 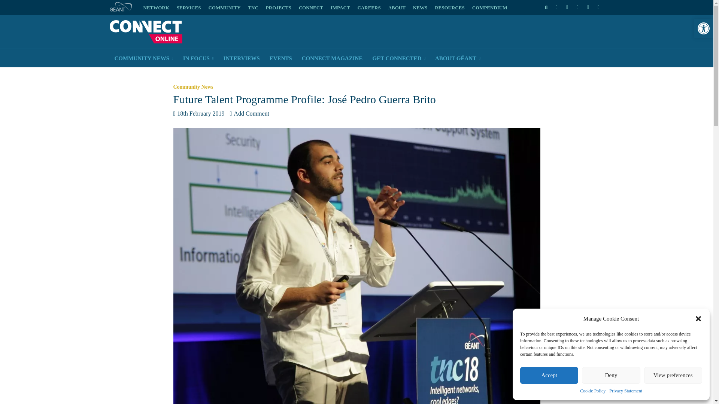 What do you see at coordinates (340, 8) in the screenshot?
I see `IMPACT` at bounding box center [340, 8].